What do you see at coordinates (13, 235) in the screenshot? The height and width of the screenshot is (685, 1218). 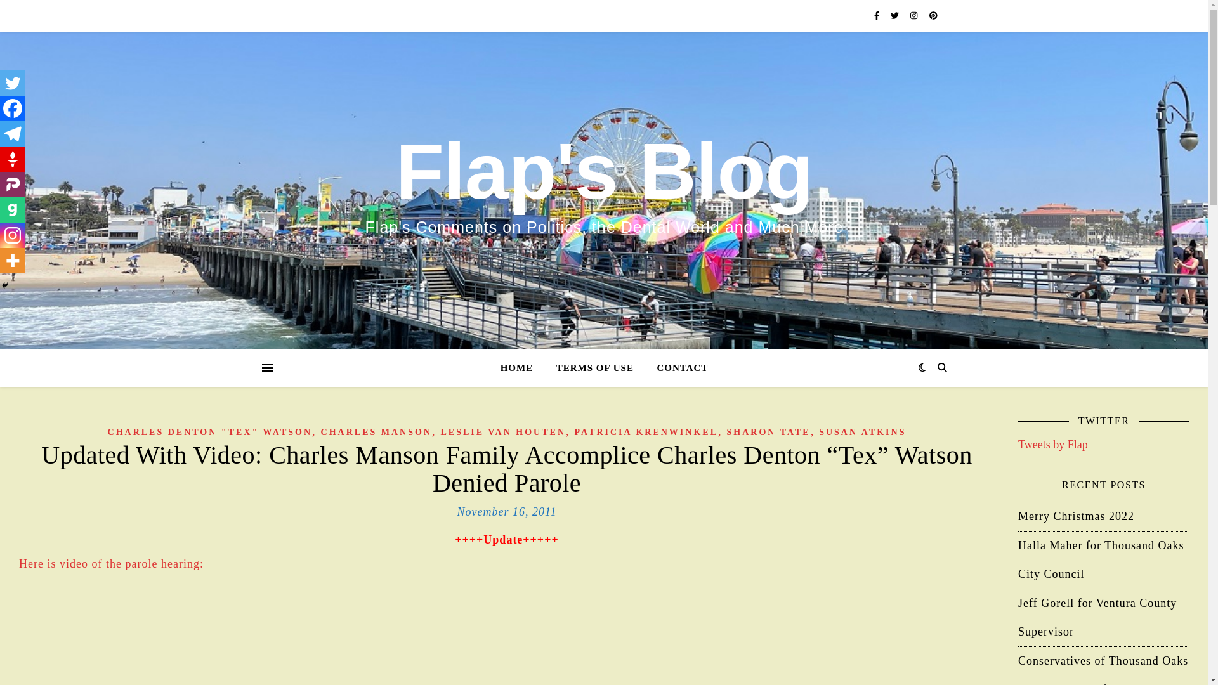 I see `Instagram` at bounding box center [13, 235].